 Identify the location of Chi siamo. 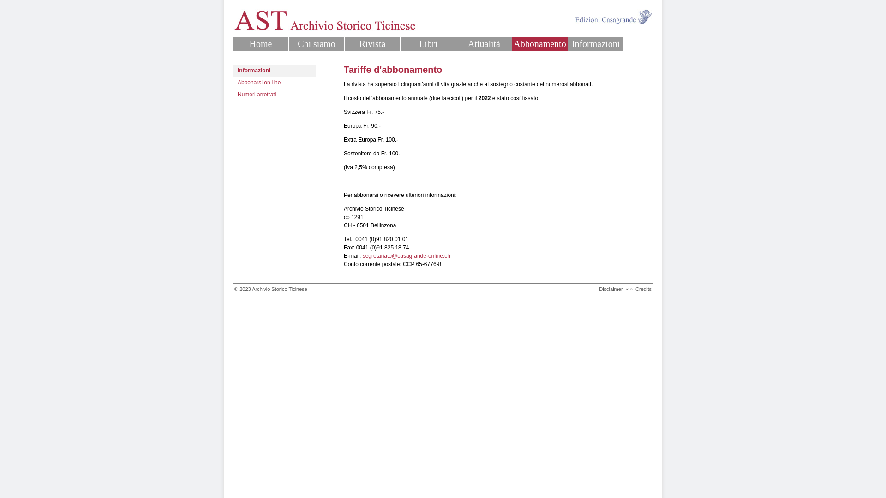
(317, 44).